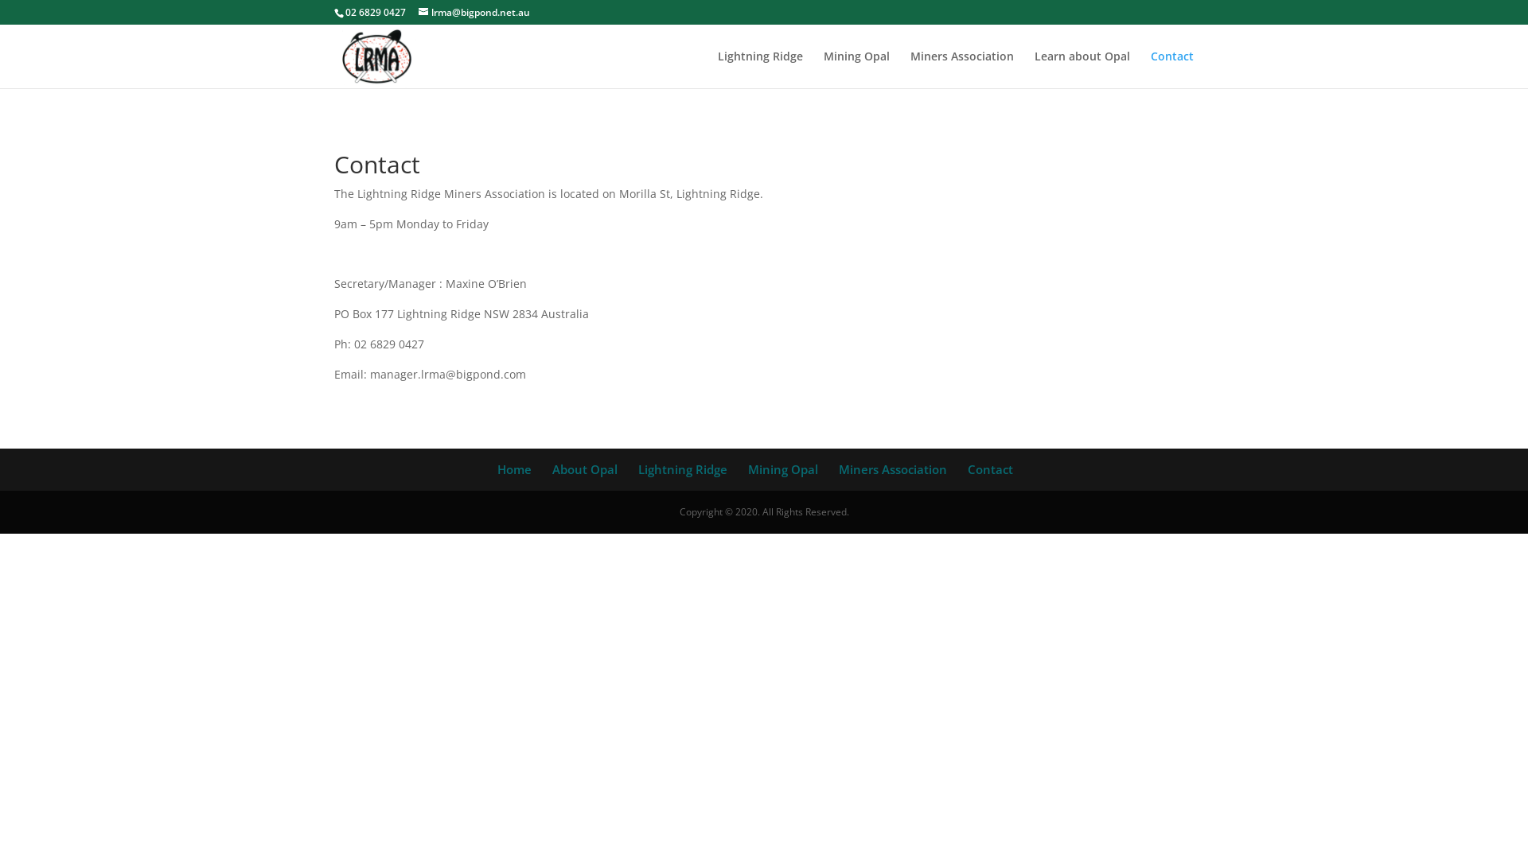 Image resolution: width=1528 pixels, height=859 pixels. Describe the element at coordinates (856, 70) in the screenshot. I see `Mining Opal` at that location.